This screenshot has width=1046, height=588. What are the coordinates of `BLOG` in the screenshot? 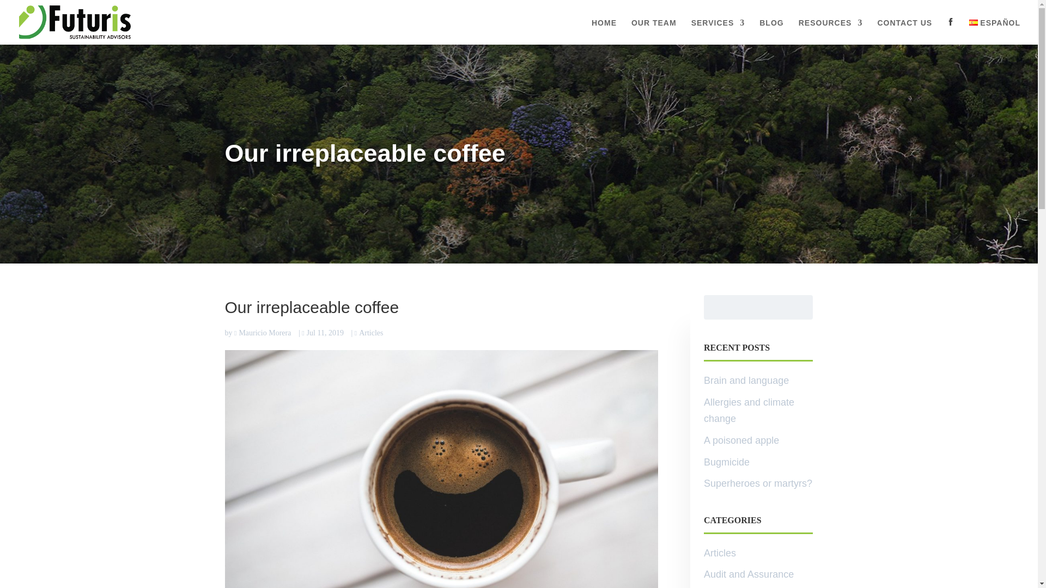 It's located at (771, 32).